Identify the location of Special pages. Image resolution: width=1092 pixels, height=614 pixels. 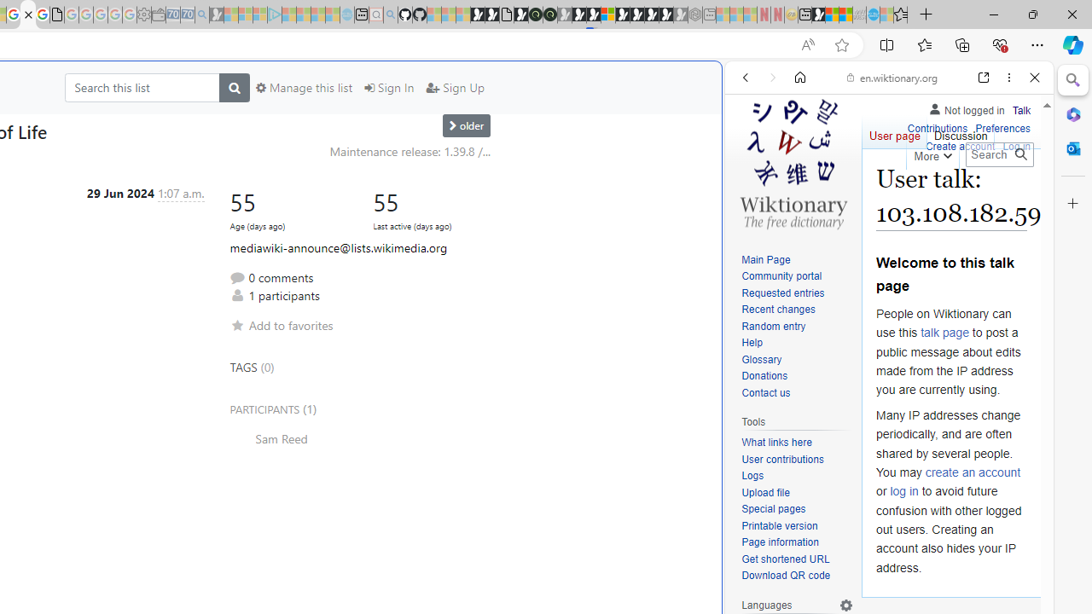
(773, 508).